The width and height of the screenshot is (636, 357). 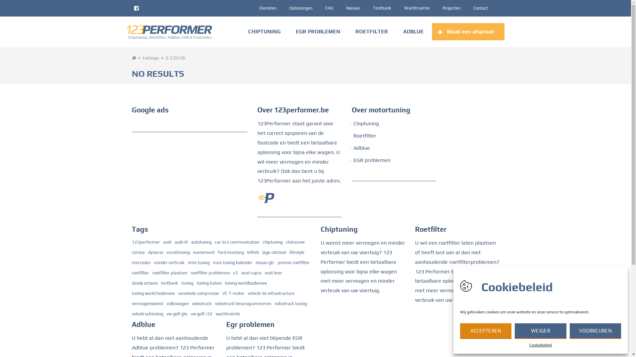 I want to click on audi r8, so click(x=181, y=242).